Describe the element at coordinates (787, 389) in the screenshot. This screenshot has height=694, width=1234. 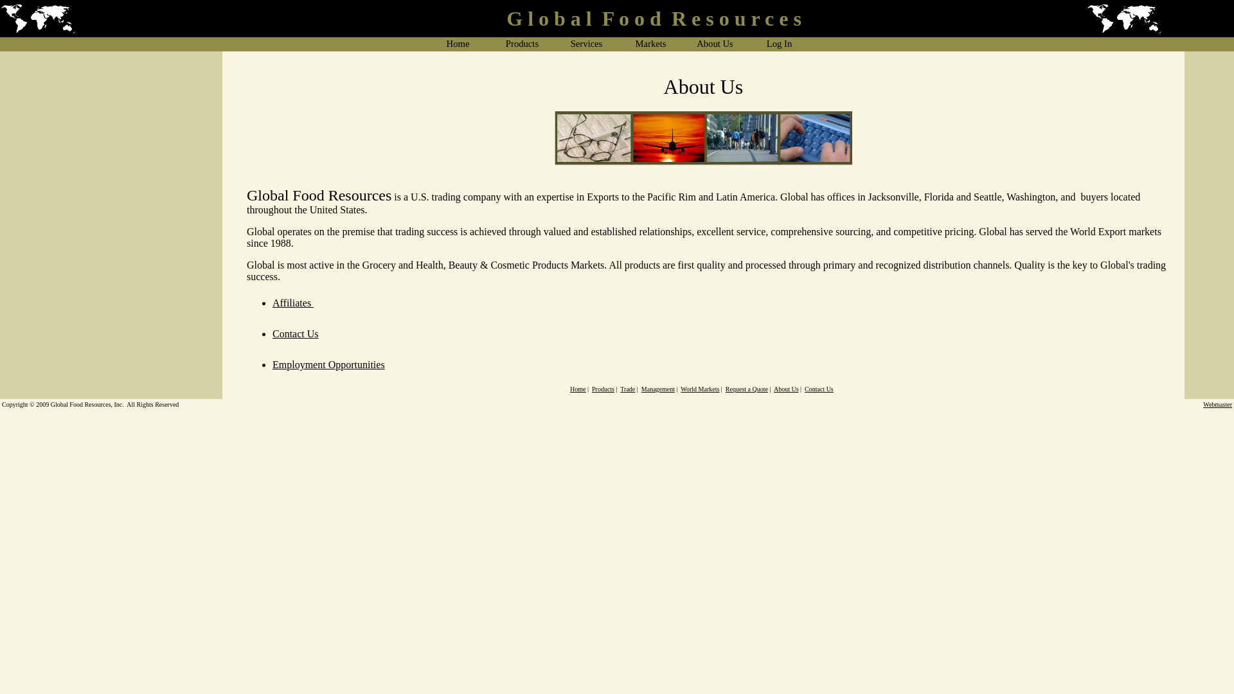
I see `About Us` at that location.